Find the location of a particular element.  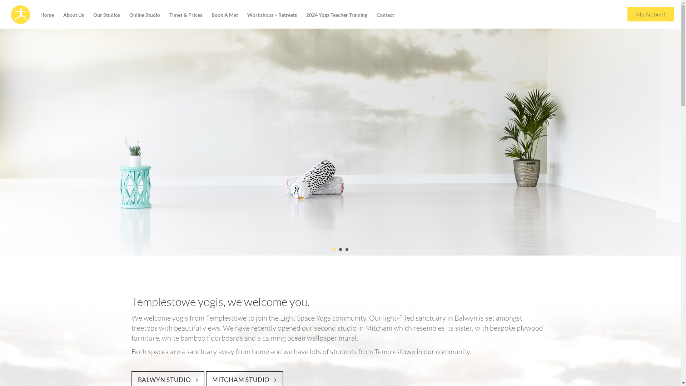

Contact is located at coordinates (385, 16).